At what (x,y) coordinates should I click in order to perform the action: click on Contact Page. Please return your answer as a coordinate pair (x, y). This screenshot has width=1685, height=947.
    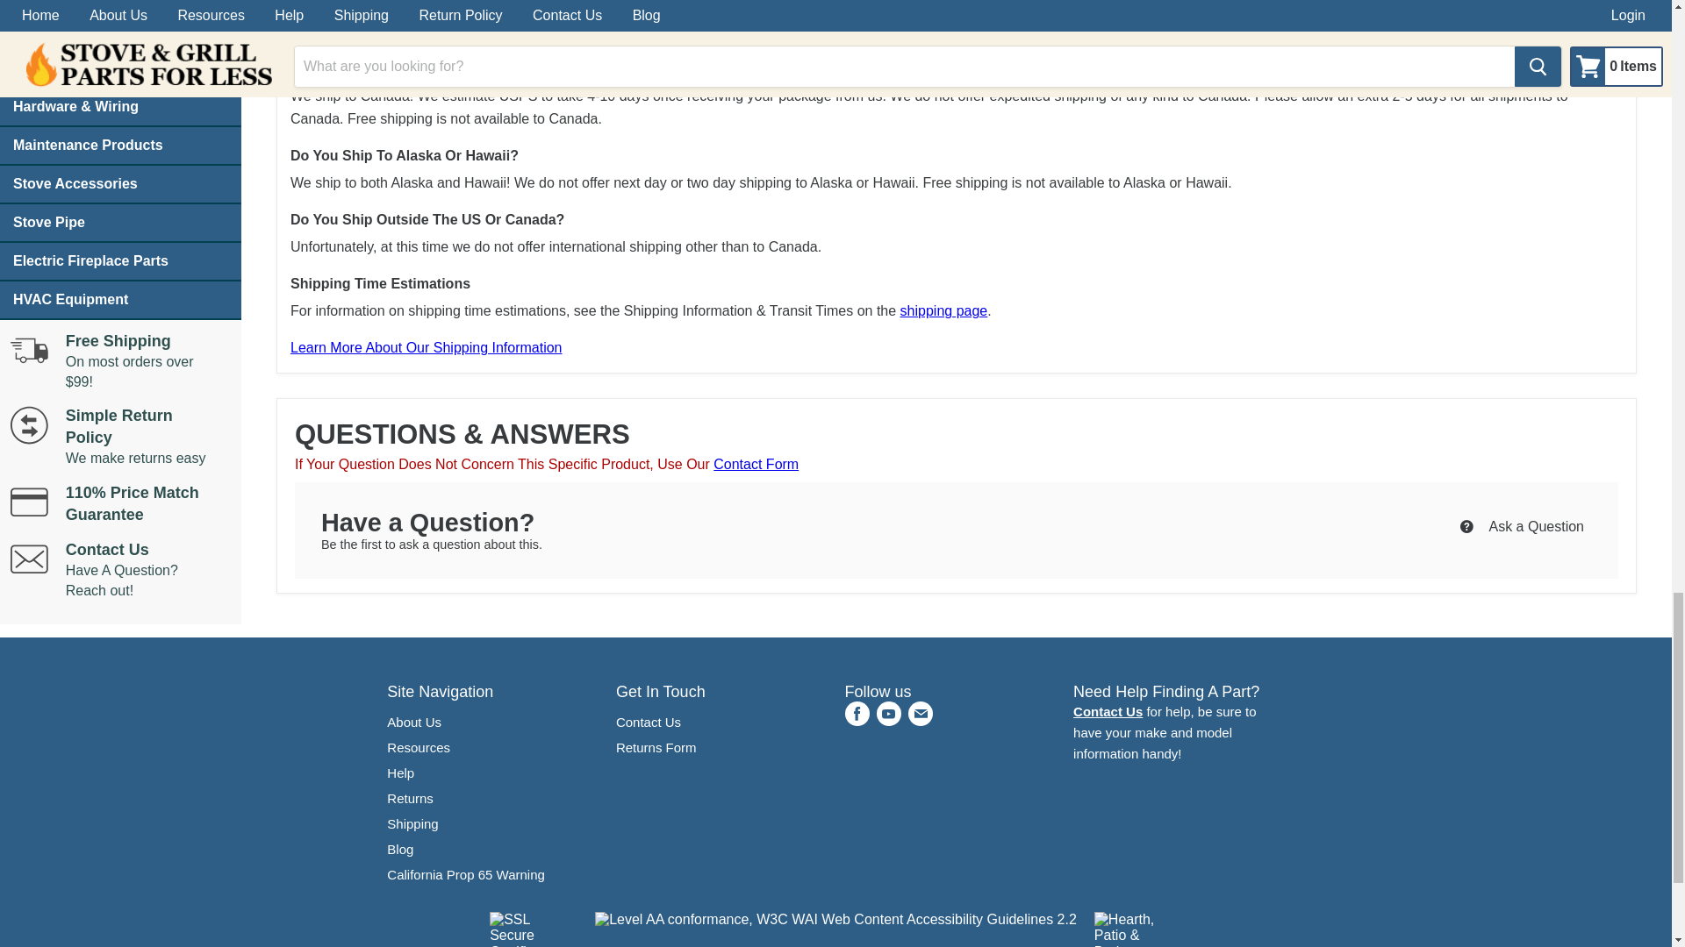
    Looking at the image, I should click on (1108, 711).